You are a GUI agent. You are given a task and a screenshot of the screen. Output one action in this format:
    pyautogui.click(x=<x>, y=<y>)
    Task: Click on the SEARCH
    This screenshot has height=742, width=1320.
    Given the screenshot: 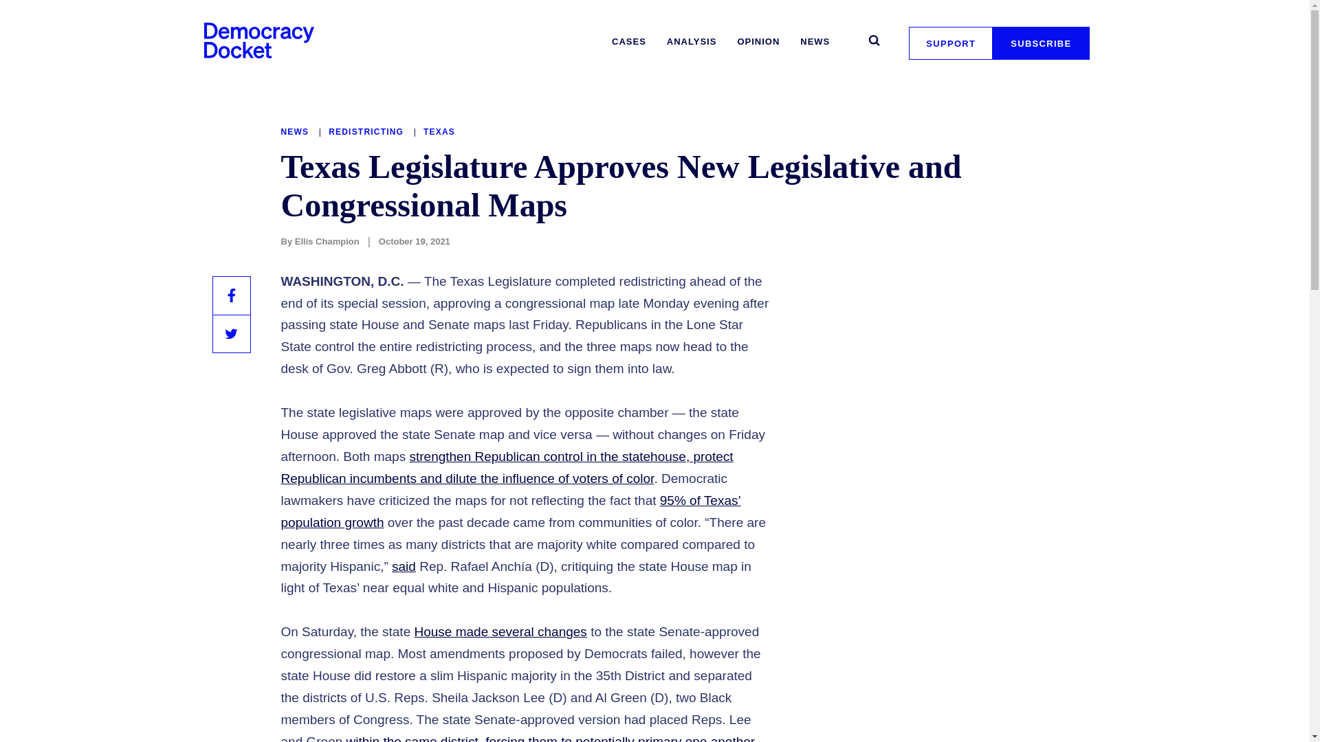 What is the action you would take?
    pyautogui.click(x=873, y=40)
    